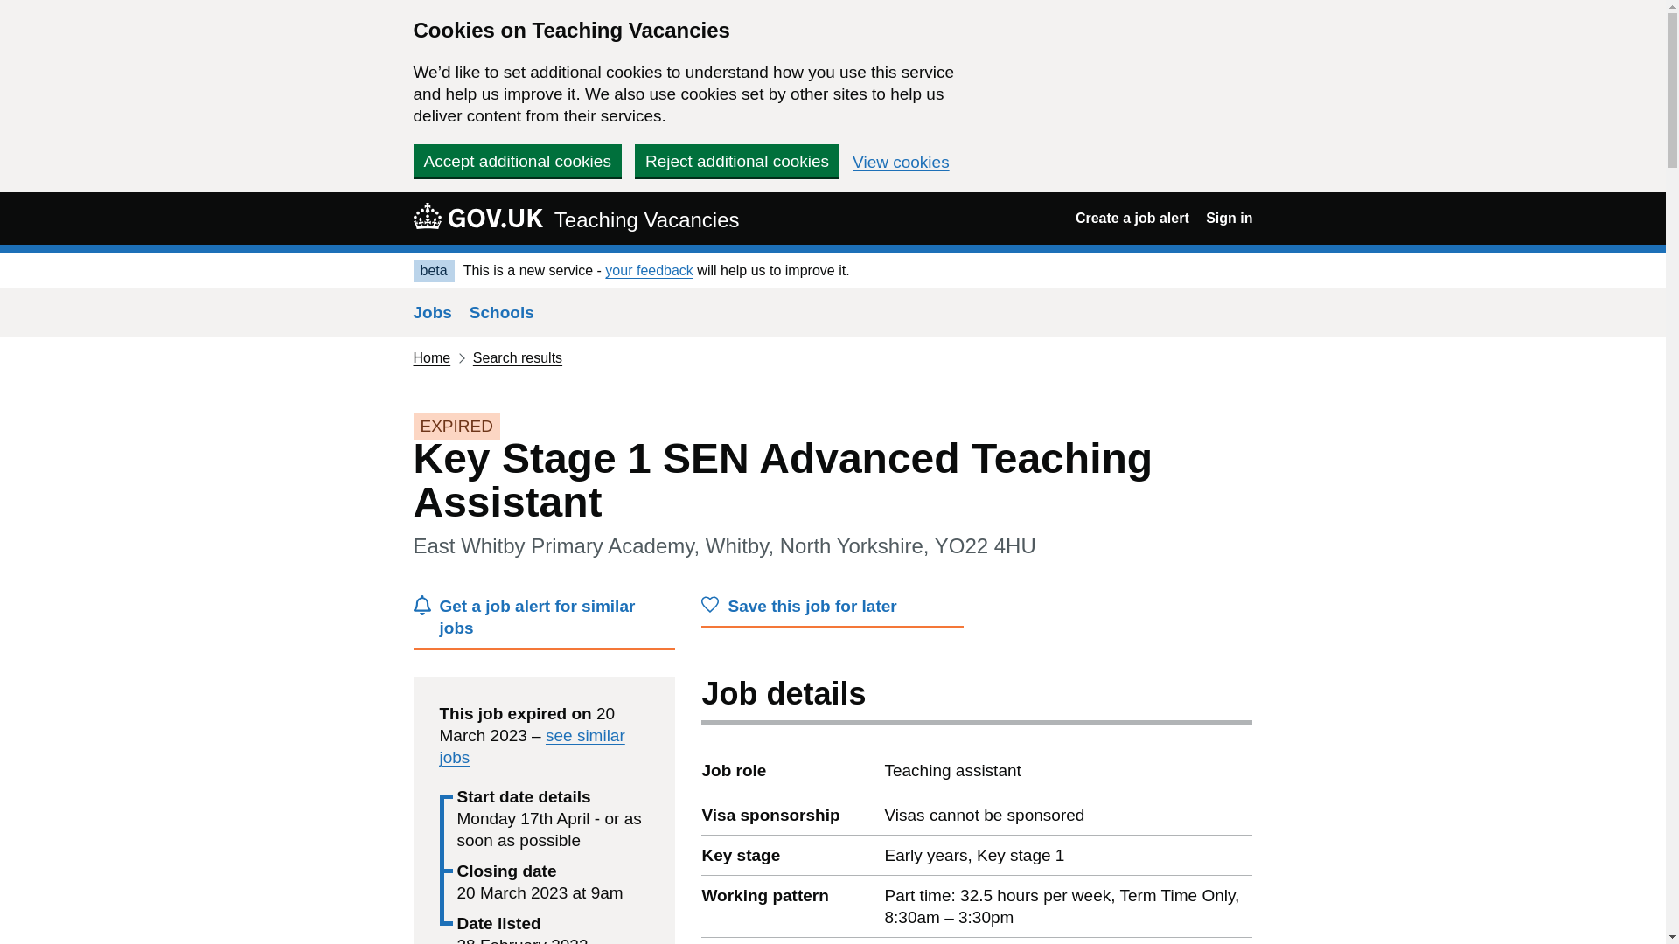 The height and width of the screenshot is (944, 1679). Describe the element at coordinates (901, 163) in the screenshot. I see `View cookies` at that location.